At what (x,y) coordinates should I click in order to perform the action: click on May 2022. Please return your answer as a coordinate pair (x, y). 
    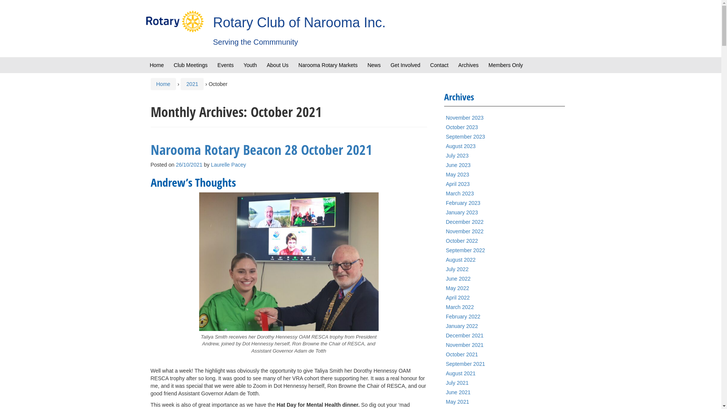
    Looking at the image, I should click on (457, 288).